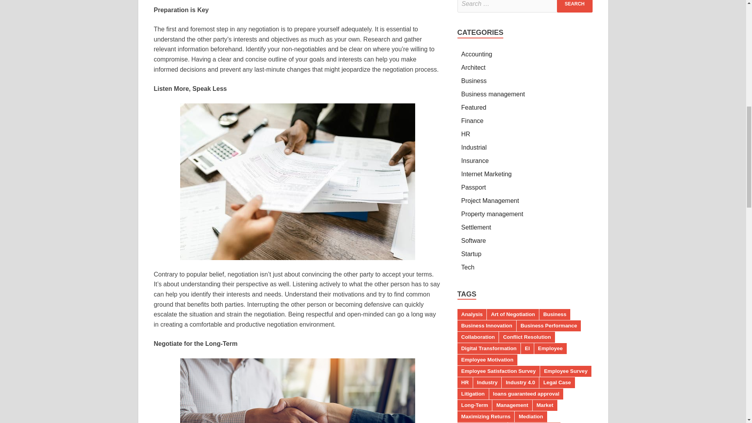 The width and height of the screenshot is (752, 423). I want to click on Search, so click(575, 6).